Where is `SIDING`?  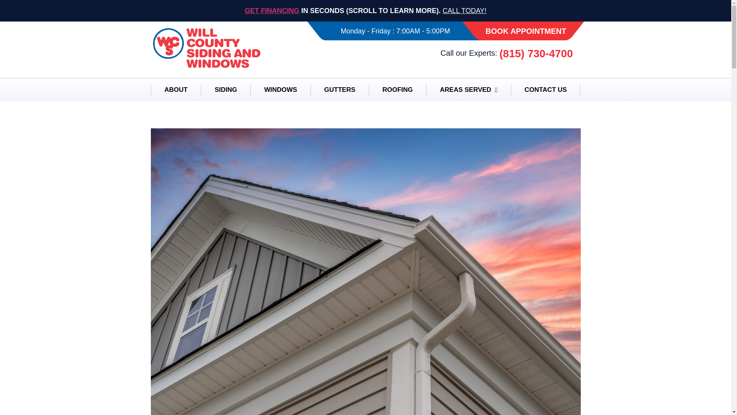
SIDING is located at coordinates (225, 90).